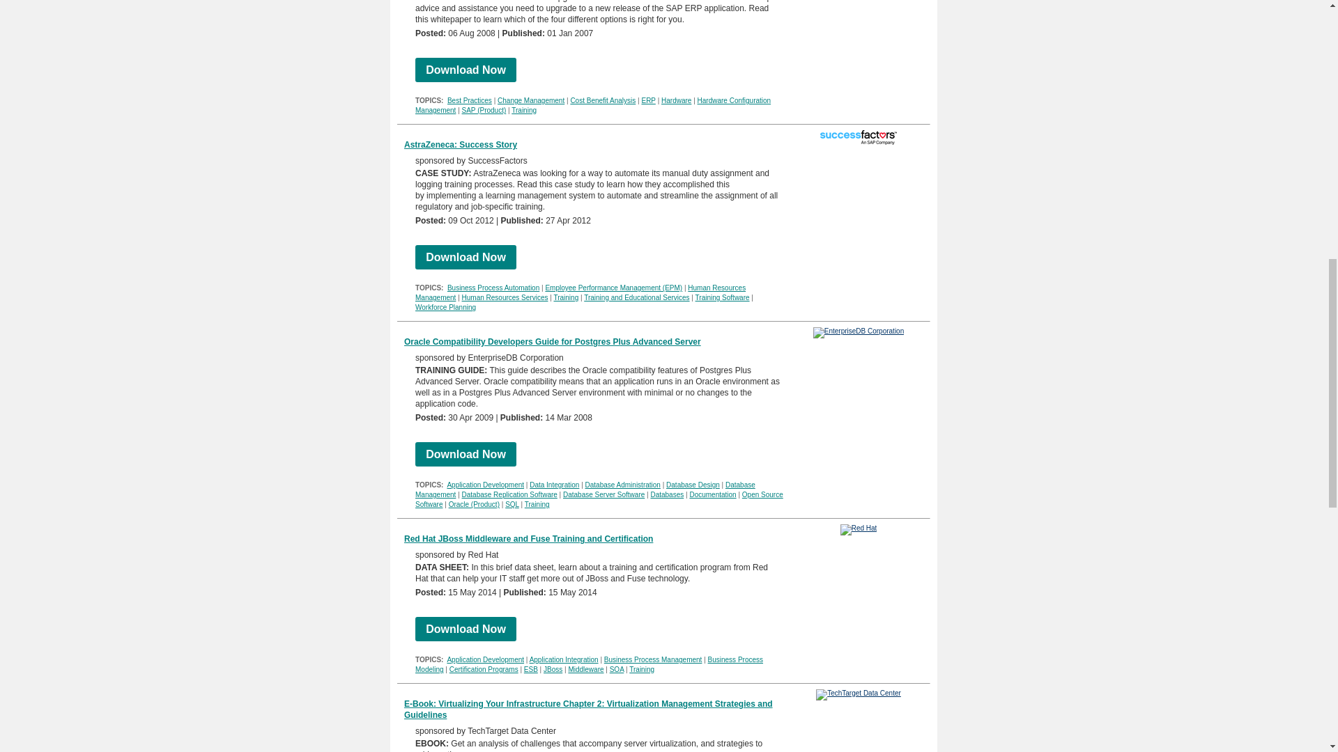 The height and width of the screenshot is (752, 1338). I want to click on Change Management, so click(531, 100).